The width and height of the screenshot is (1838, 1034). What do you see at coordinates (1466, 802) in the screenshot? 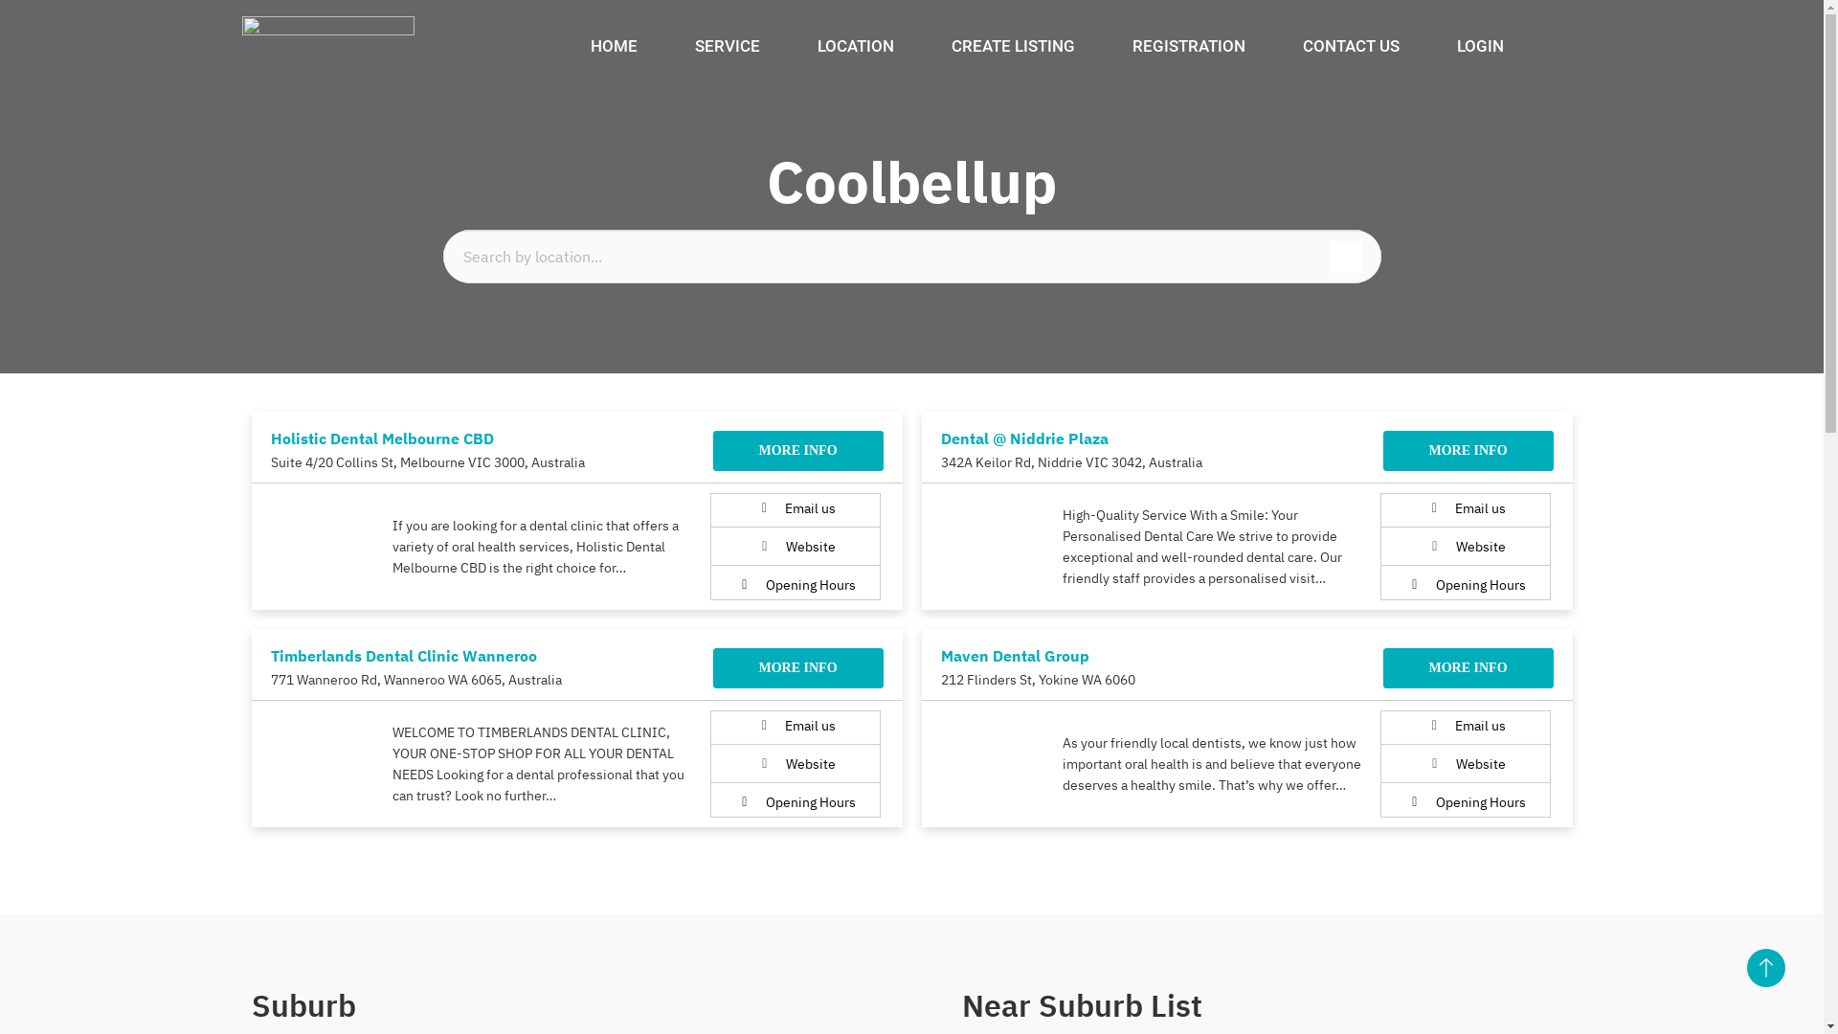
I see `Opening Hours` at bounding box center [1466, 802].